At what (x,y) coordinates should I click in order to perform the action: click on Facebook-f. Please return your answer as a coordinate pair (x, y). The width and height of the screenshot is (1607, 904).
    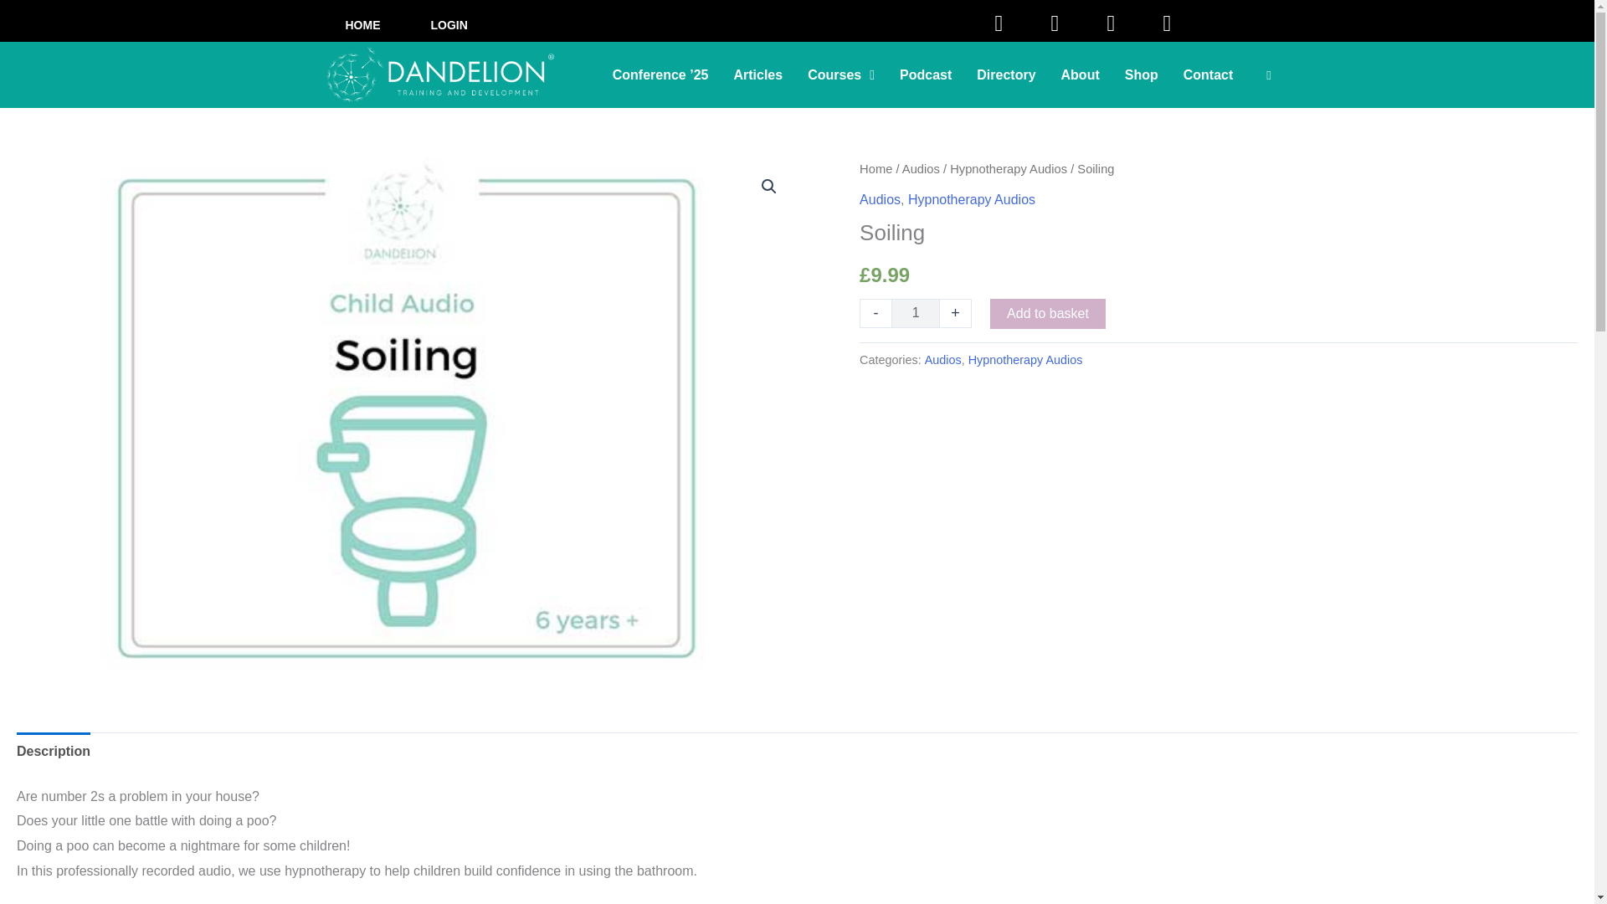
    Looking at the image, I should click on (999, 23).